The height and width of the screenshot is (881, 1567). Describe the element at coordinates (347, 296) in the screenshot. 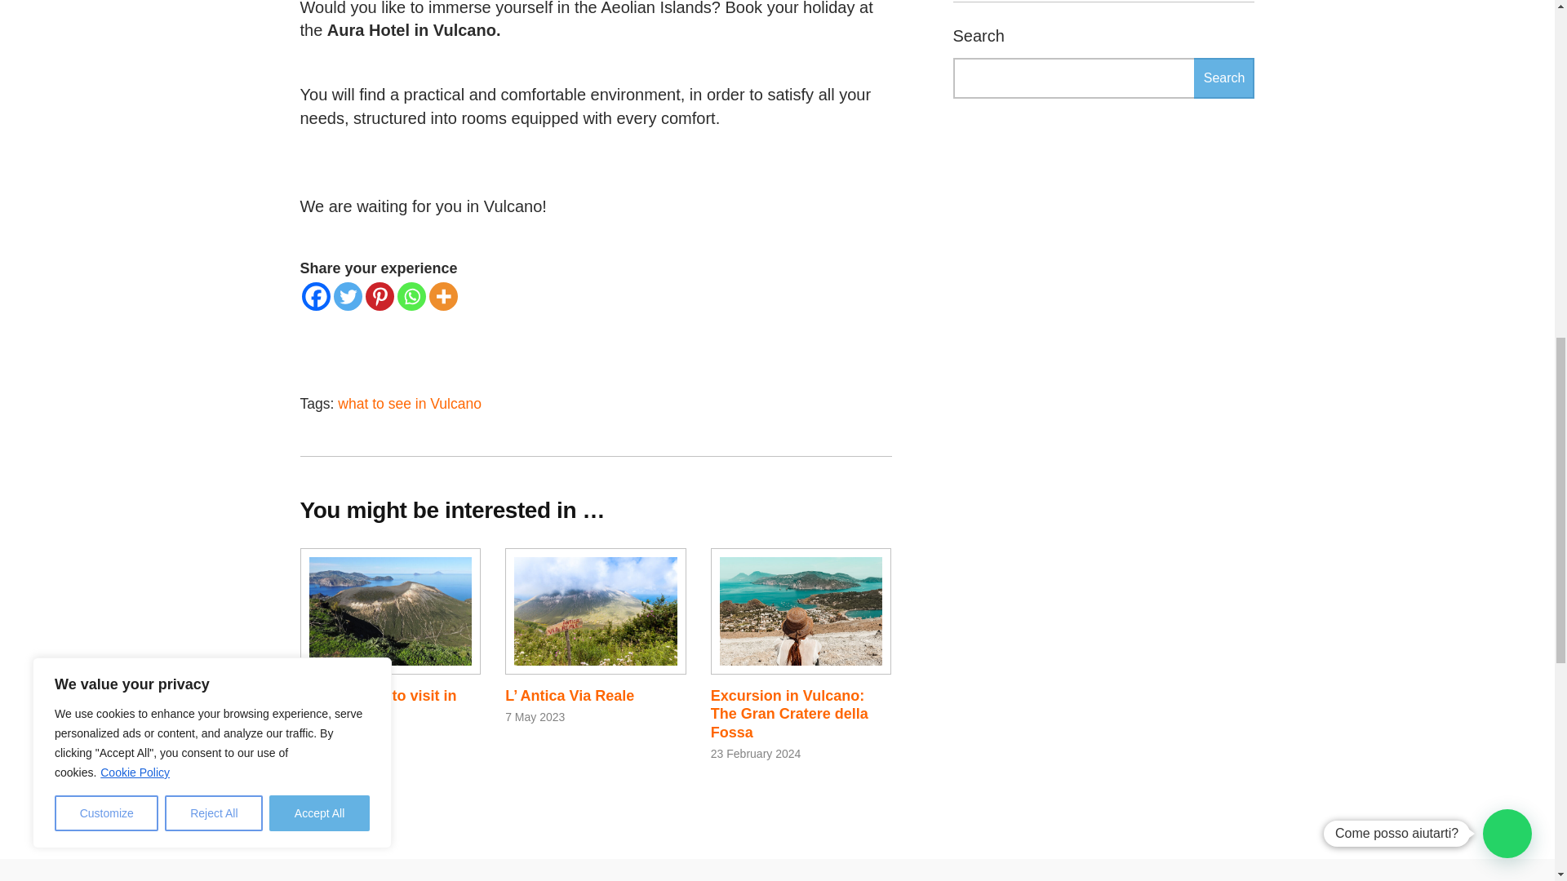

I see `Twitter` at that location.